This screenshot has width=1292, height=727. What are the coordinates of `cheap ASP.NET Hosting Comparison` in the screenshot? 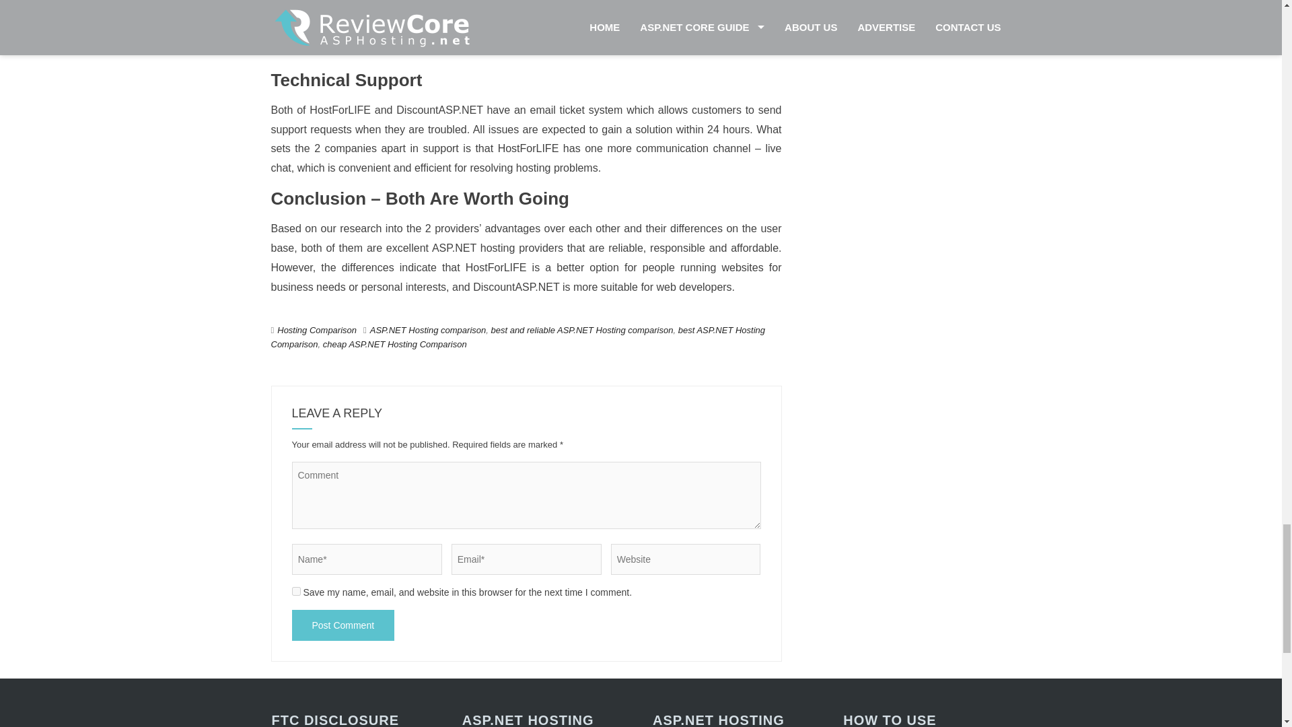 It's located at (394, 345).